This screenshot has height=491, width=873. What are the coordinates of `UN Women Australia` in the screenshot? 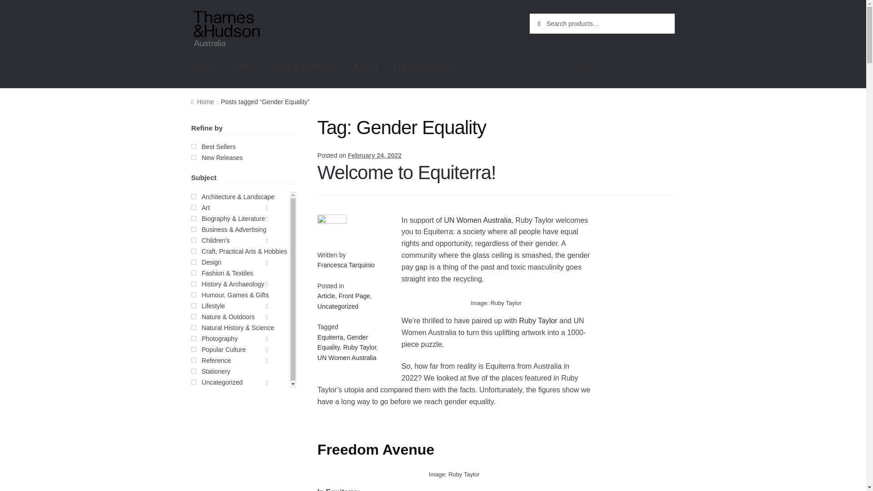 It's located at (366, 66).